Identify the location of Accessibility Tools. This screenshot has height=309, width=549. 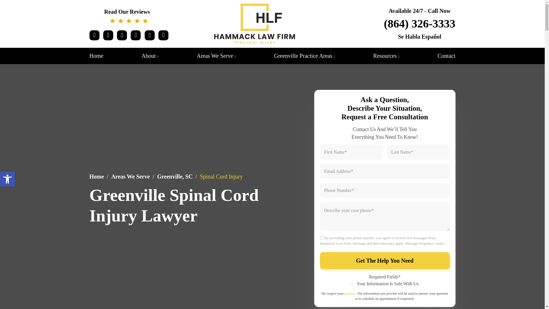
(7, 179).